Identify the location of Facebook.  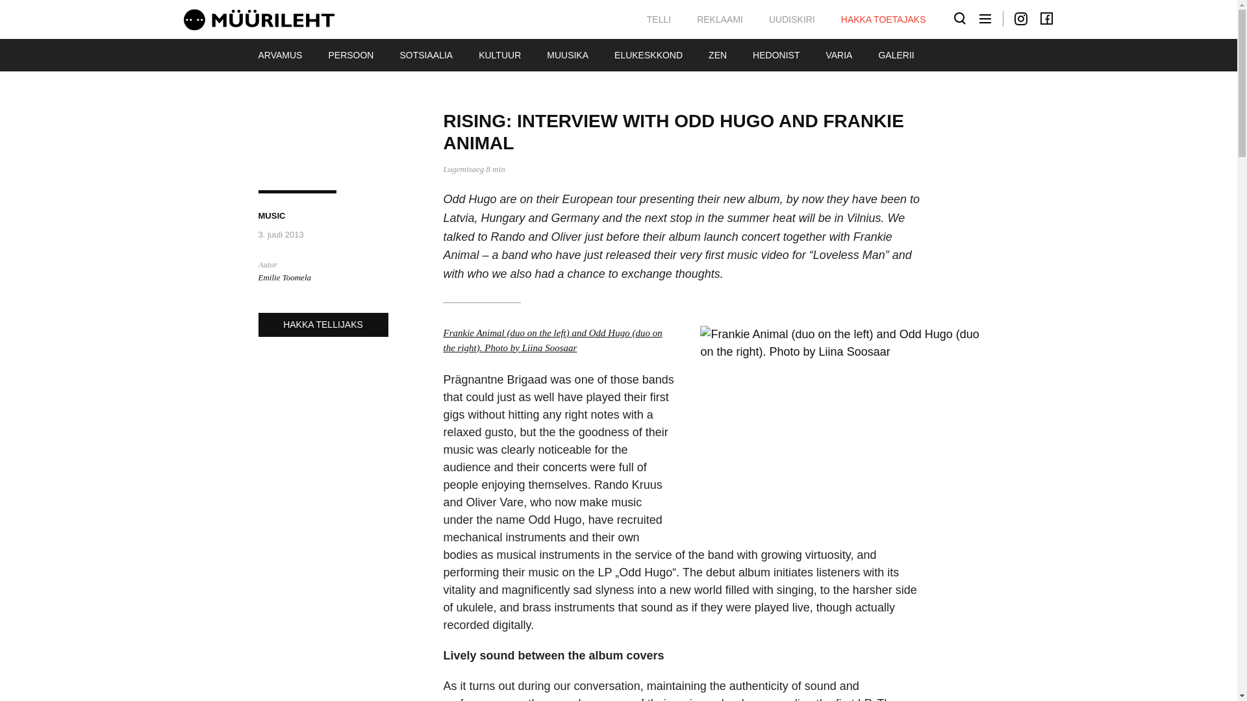
(1046, 19).